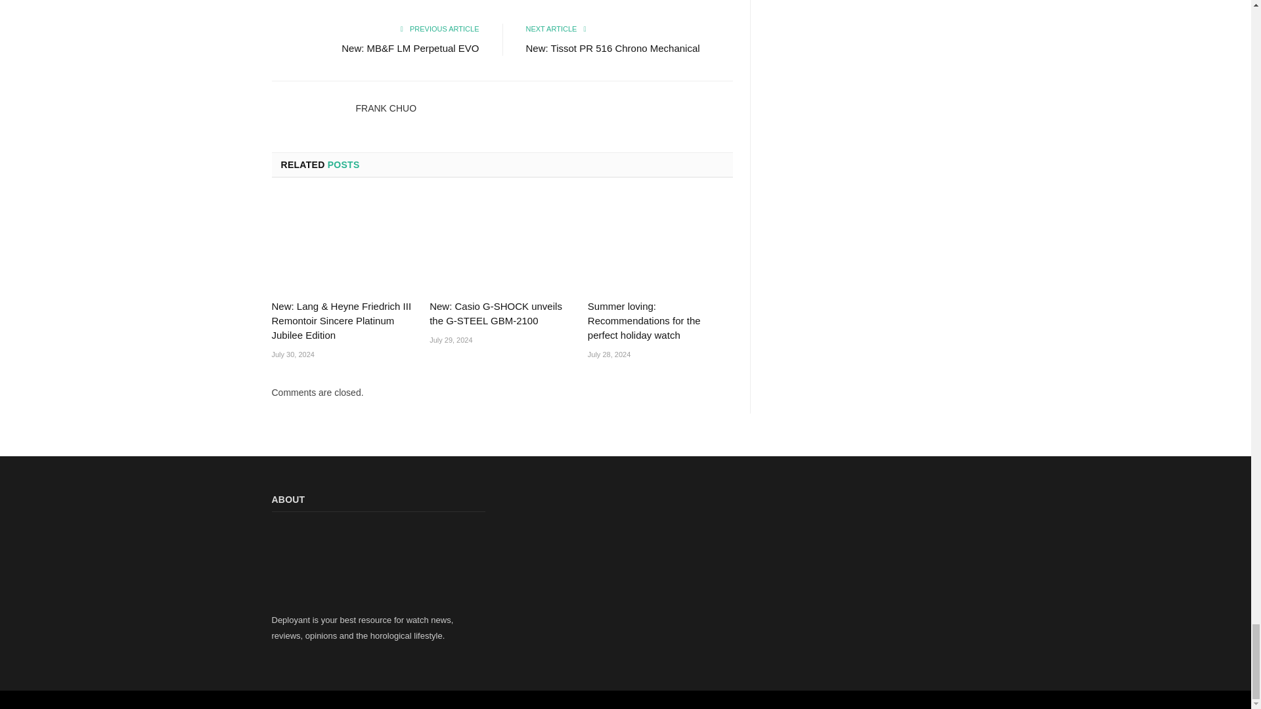 Image resolution: width=1261 pixels, height=709 pixels. Describe the element at coordinates (386, 108) in the screenshot. I see `Posts by Frank Chuo` at that location.